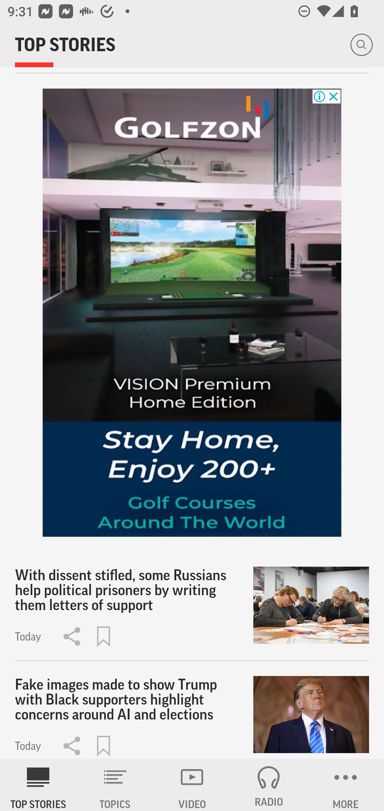  I want to click on MORE, so click(346, 785).